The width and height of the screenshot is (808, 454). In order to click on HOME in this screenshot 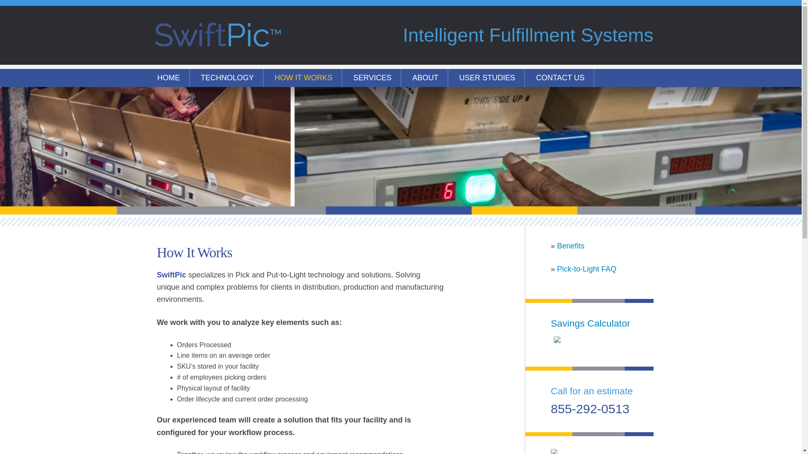, I will do `click(168, 78)`.